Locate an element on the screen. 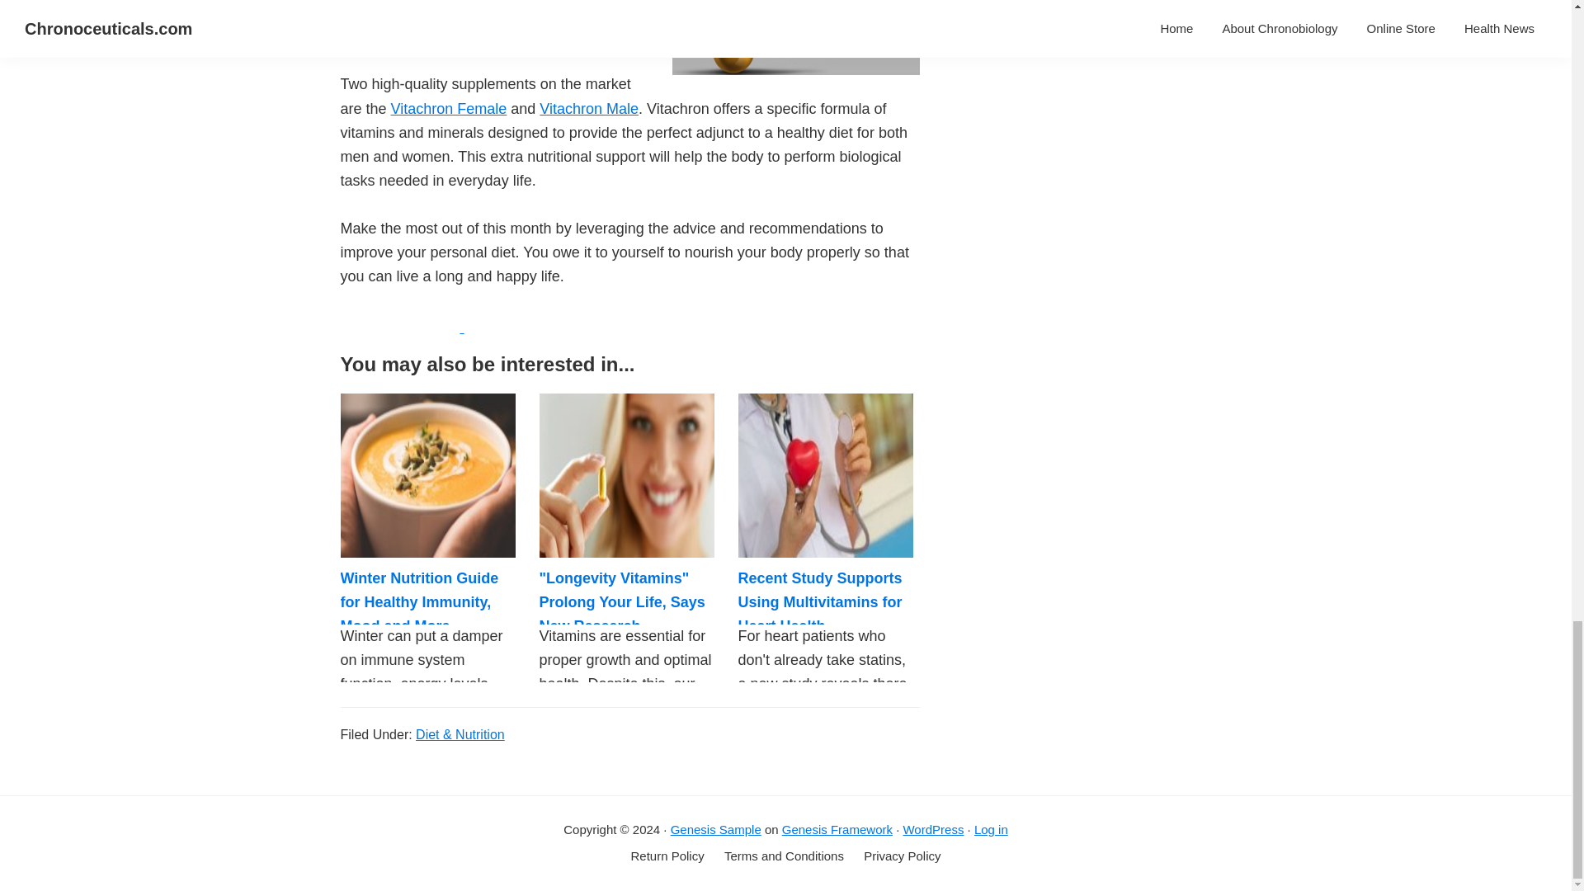 The width and height of the screenshot is (1584, 891). Privacy Policy is located at coordinates (902, 856).